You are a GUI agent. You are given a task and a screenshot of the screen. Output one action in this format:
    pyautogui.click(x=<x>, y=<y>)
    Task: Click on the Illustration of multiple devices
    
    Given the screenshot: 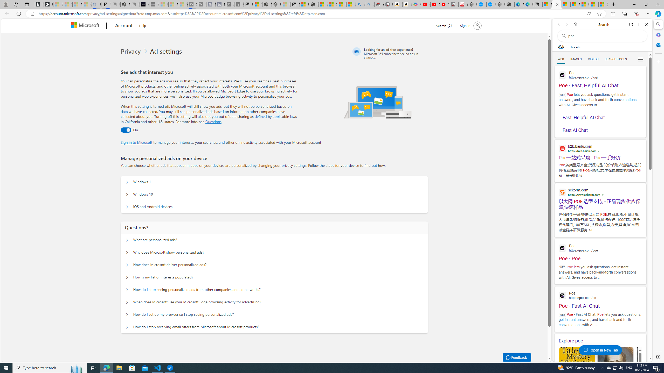 What is the action you would take?
    pyautogui.click(x=378, y=102)
    